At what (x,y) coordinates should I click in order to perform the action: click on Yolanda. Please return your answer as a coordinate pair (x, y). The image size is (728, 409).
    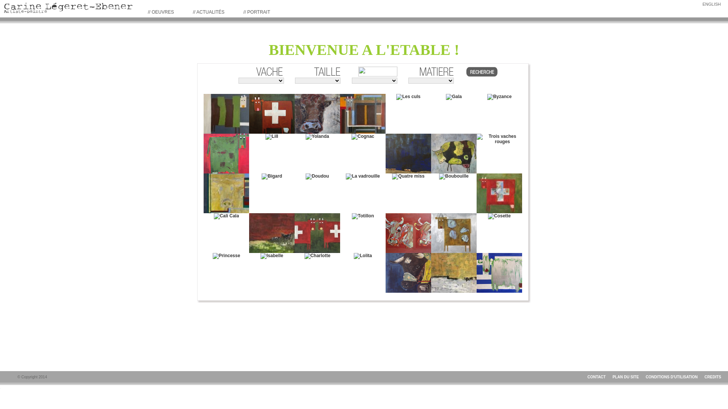
    Looking at the image, I should click on (317, 137).